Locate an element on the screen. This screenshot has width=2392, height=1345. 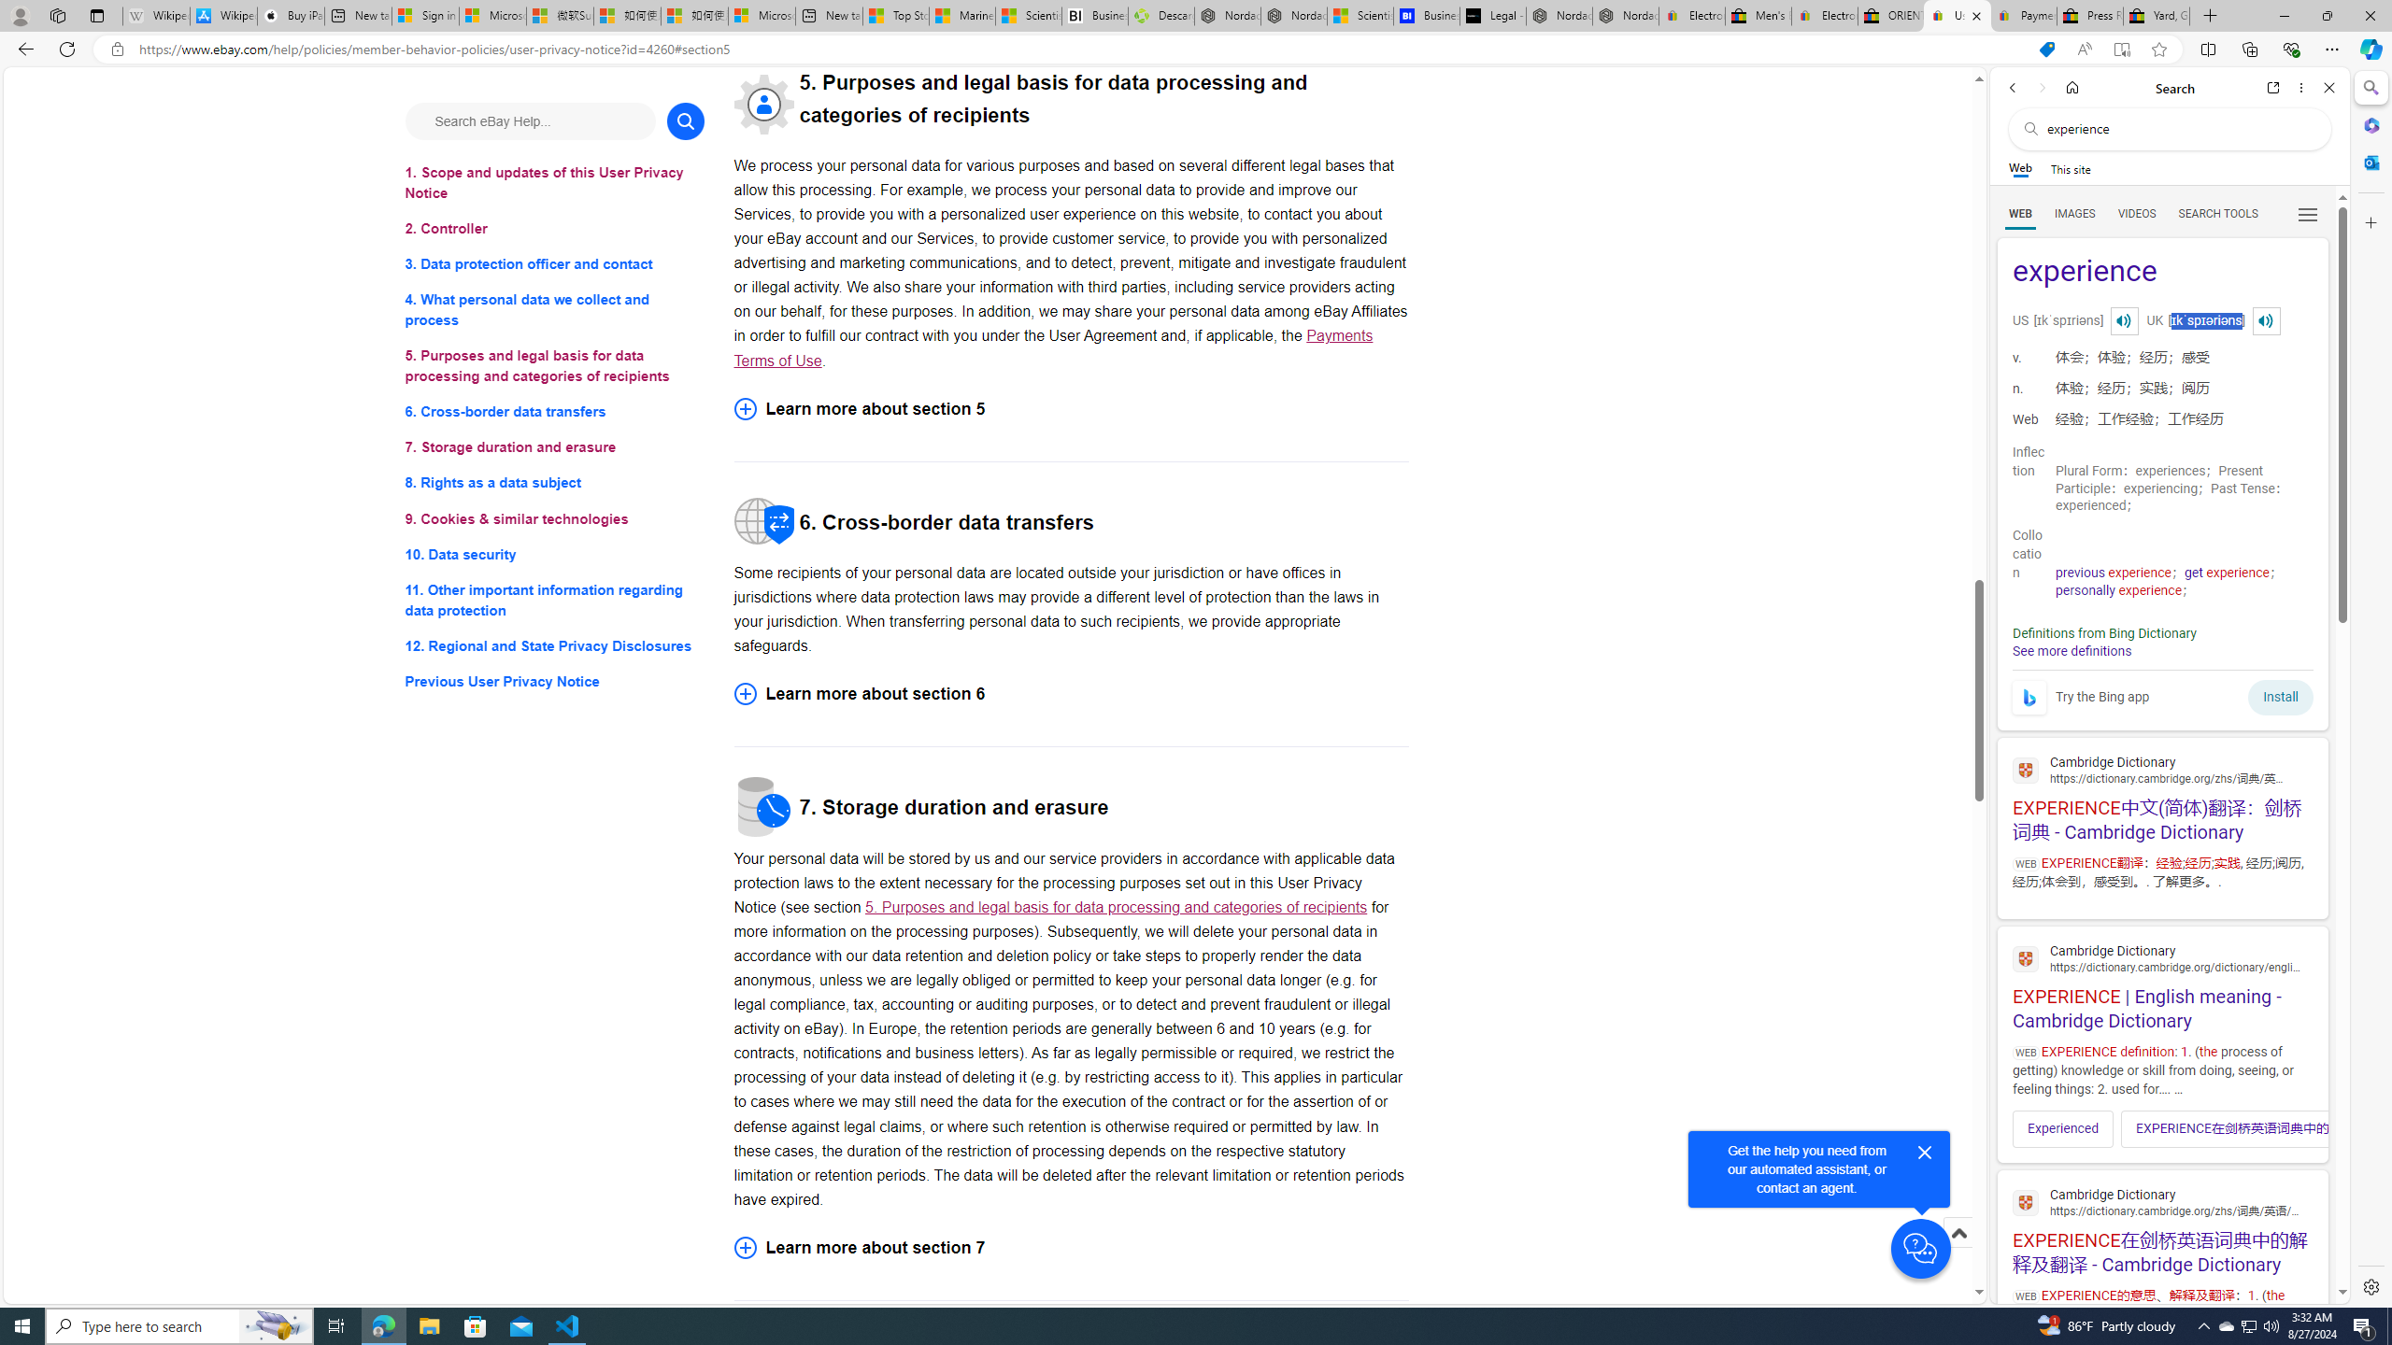
Enter Immersive Reader (F9) is located at coordinates (2121, 50).